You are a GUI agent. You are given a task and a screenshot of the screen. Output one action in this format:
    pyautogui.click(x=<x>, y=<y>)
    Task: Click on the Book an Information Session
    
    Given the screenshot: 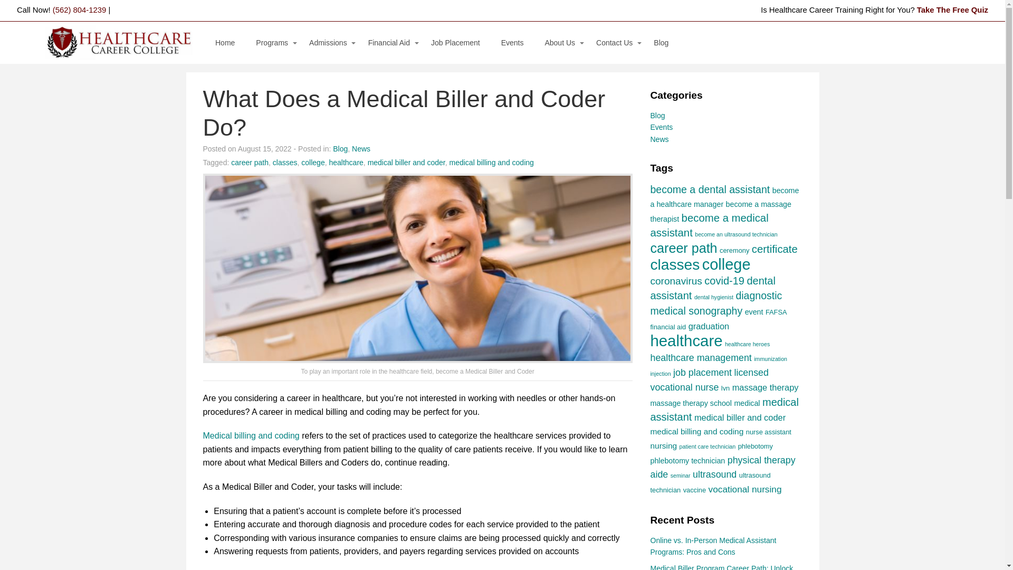 What is the action you would take?
    pyautogui.click(x=607, y=95)
    